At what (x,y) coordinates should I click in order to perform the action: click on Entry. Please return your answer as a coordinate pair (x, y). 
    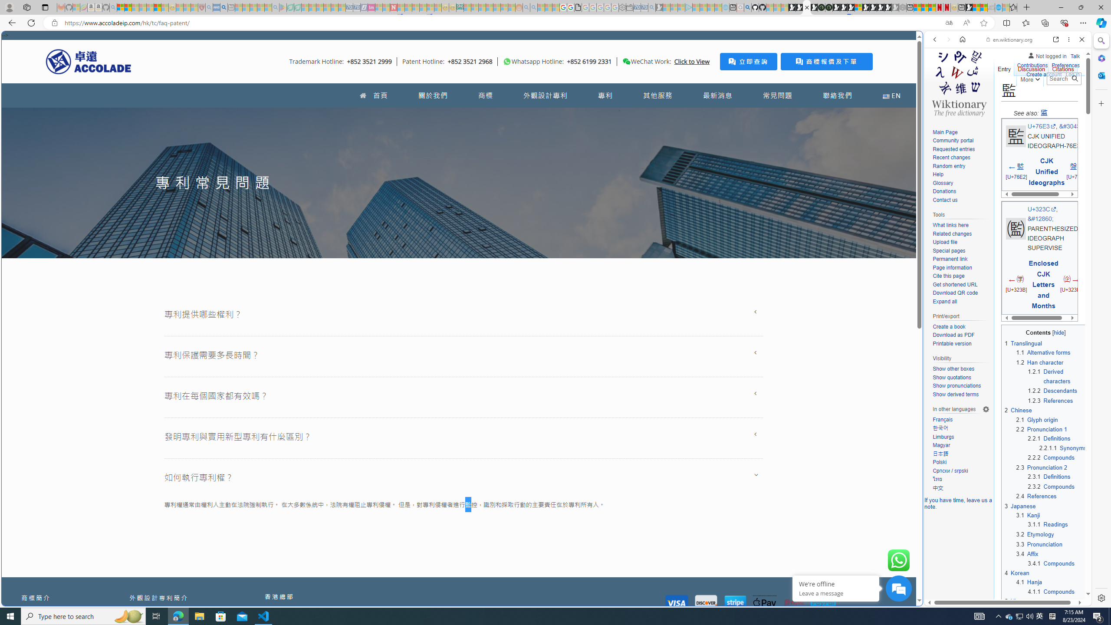
    Looking at the image, I should click on (1004, 67).